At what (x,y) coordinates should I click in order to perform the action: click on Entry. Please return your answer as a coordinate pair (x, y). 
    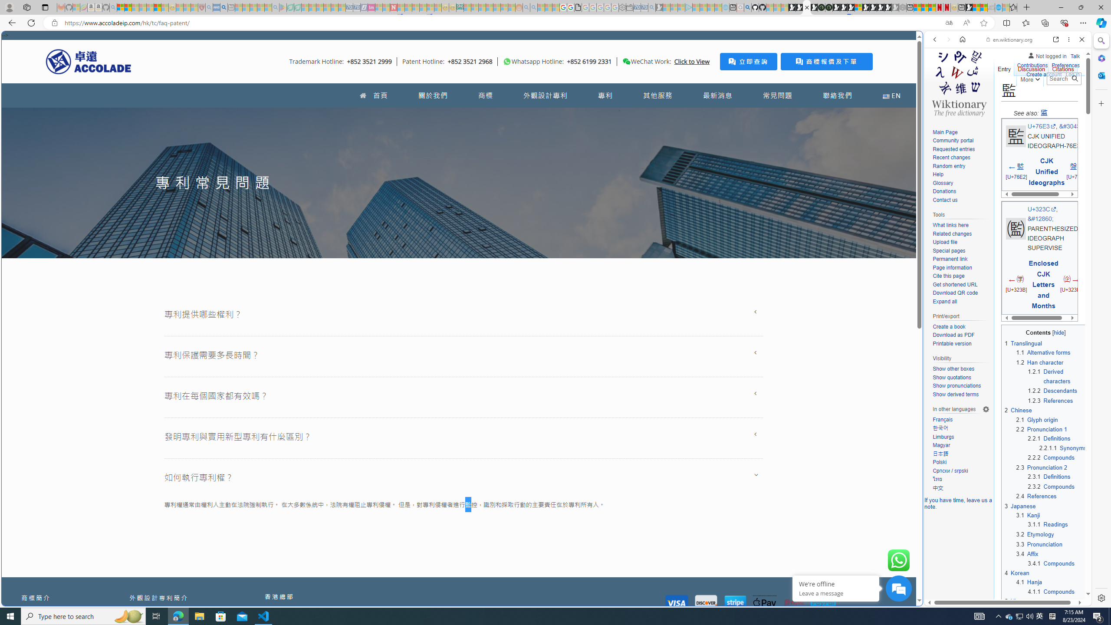
    Looking at the image, I should click on (1004, 67).